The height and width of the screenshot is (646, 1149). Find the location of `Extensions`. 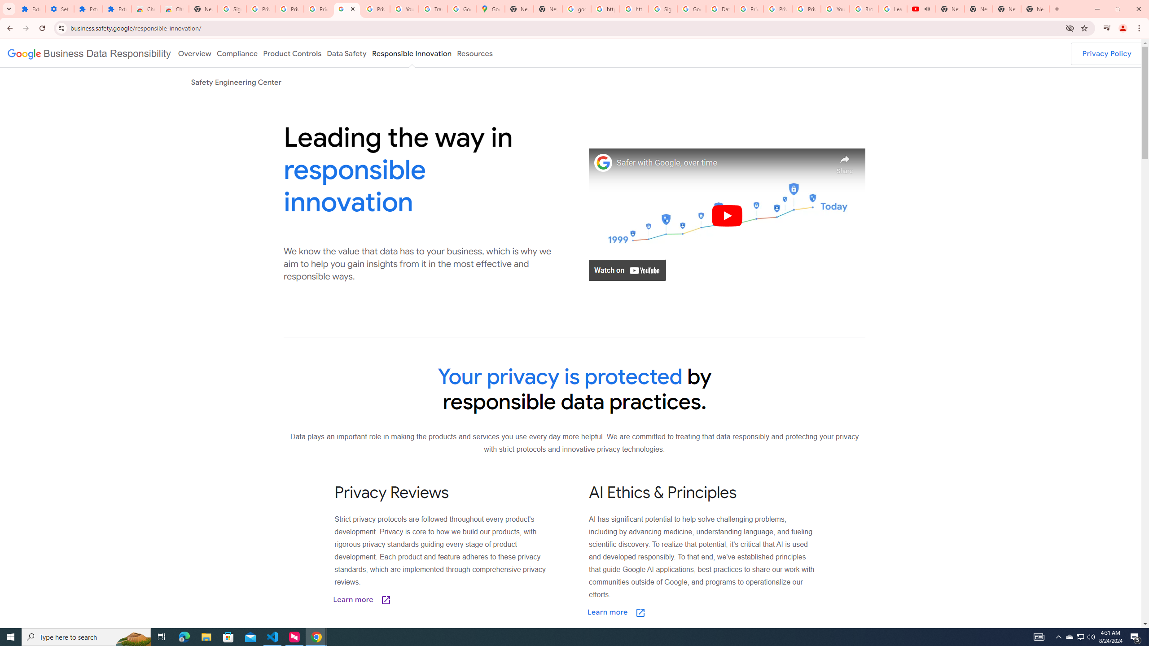

Extensions is located at coordinates (117, 9).